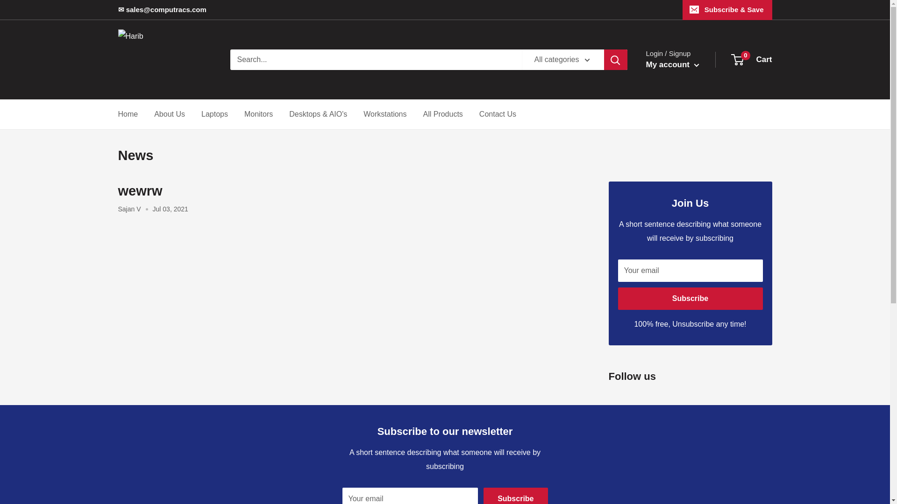 This screenshot has width=897, height=504. I want to click on Harib, so click(164, 60).